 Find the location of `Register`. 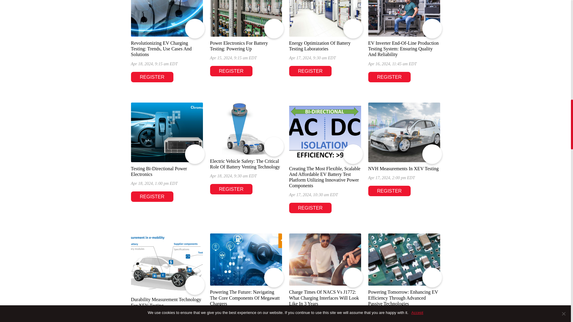

Register is located at coordinates (310, 71).